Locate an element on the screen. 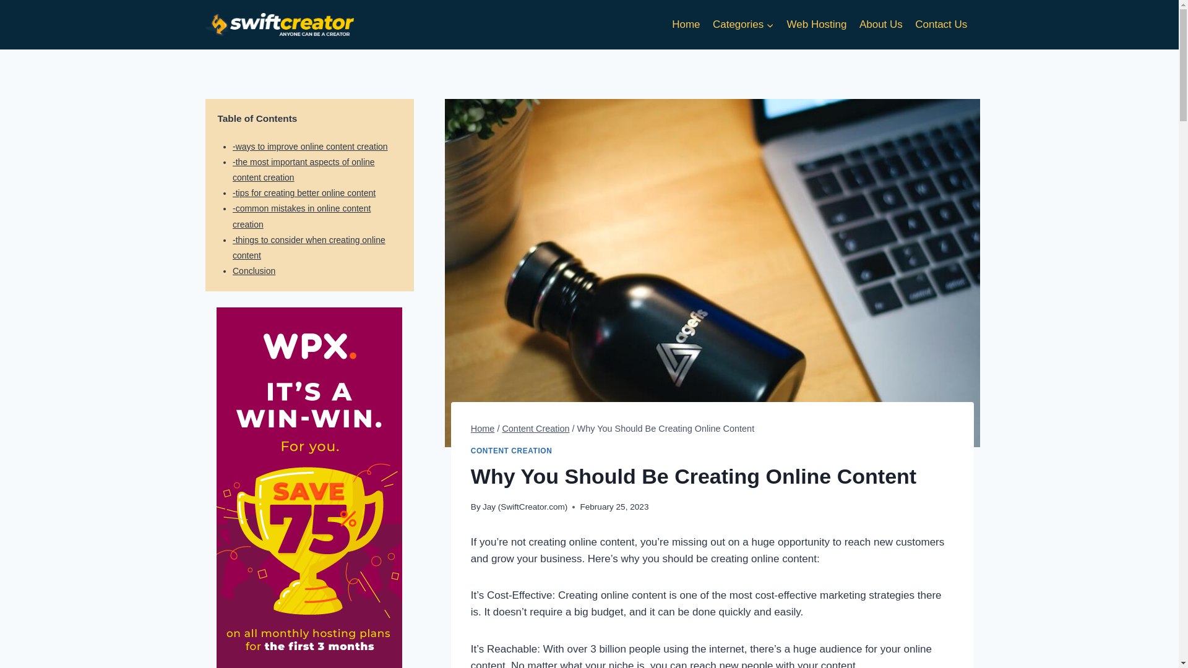 The height and width of the screenshot is (668, 1188). Content Creation is located at coordinates (535, 428).